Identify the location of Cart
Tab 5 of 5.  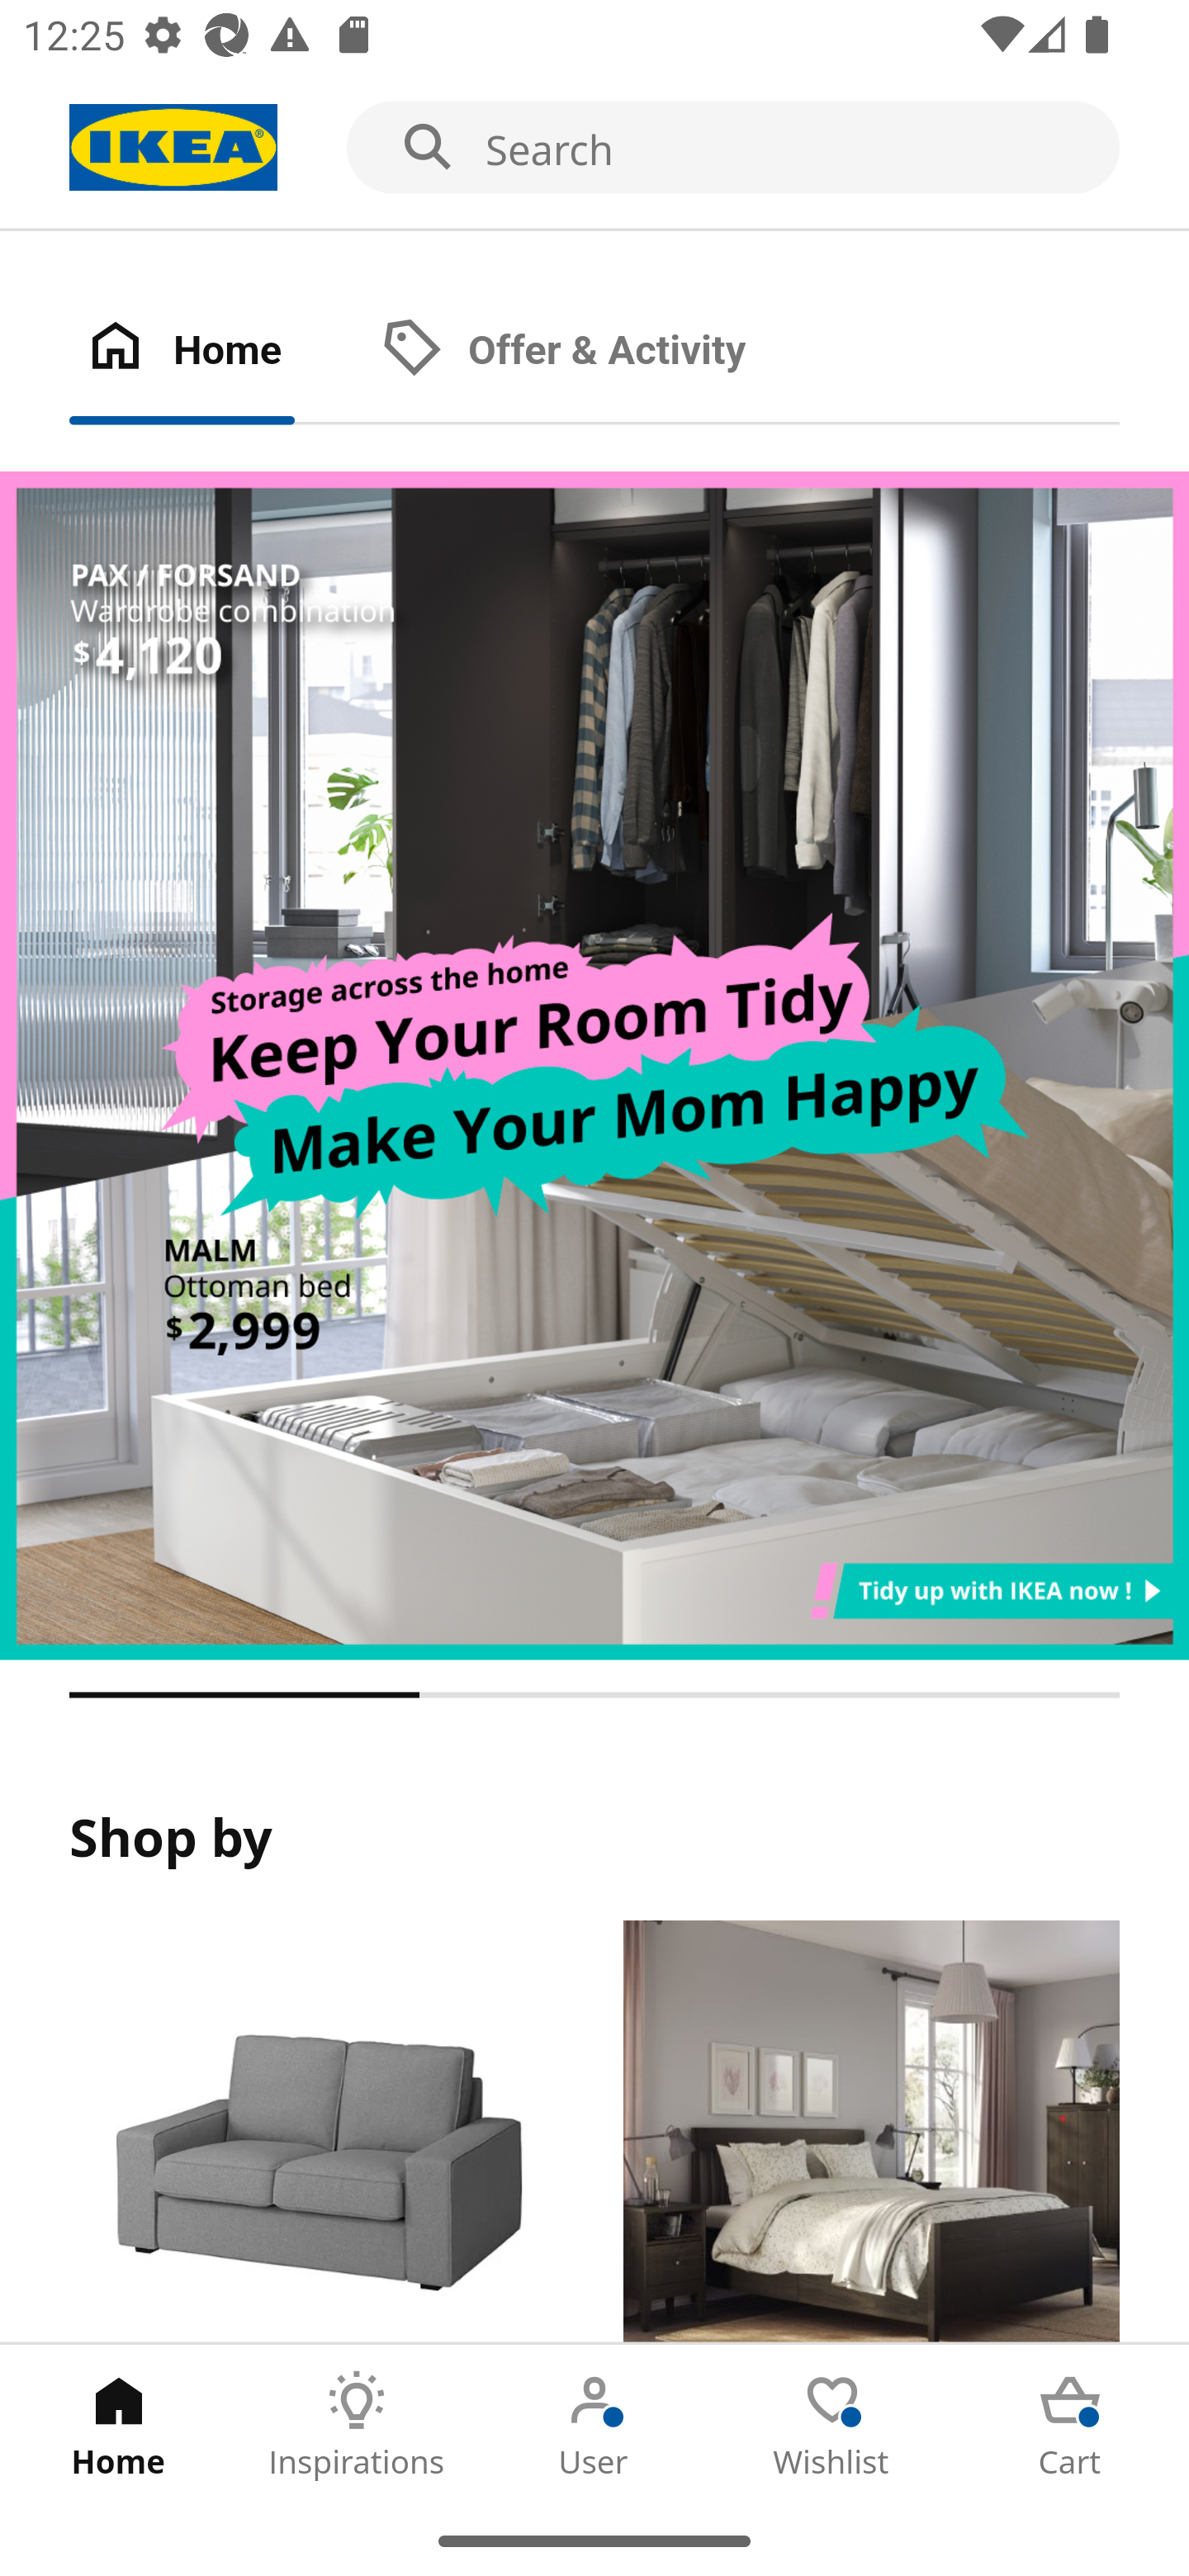
(1070, 2425).